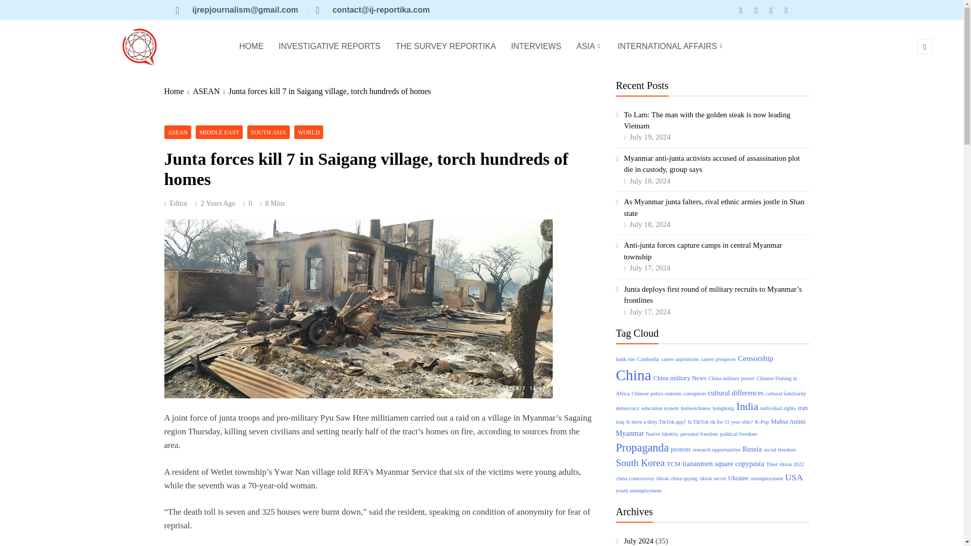 The image size is (971, 546). What do you see at coordinates (178, 91) in the screenshot?
I see `Home` at bounding box center [178, 91].